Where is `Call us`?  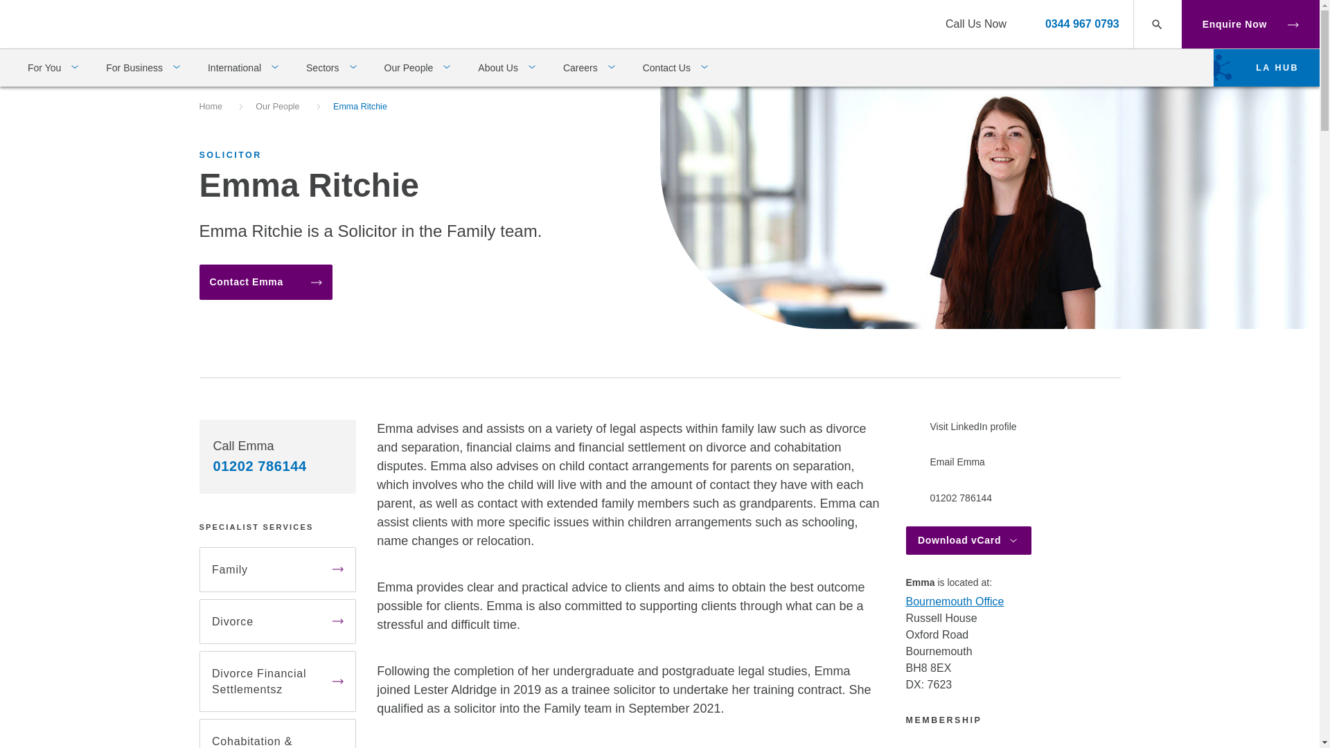
Call us is located at coordinates (1082, 24).